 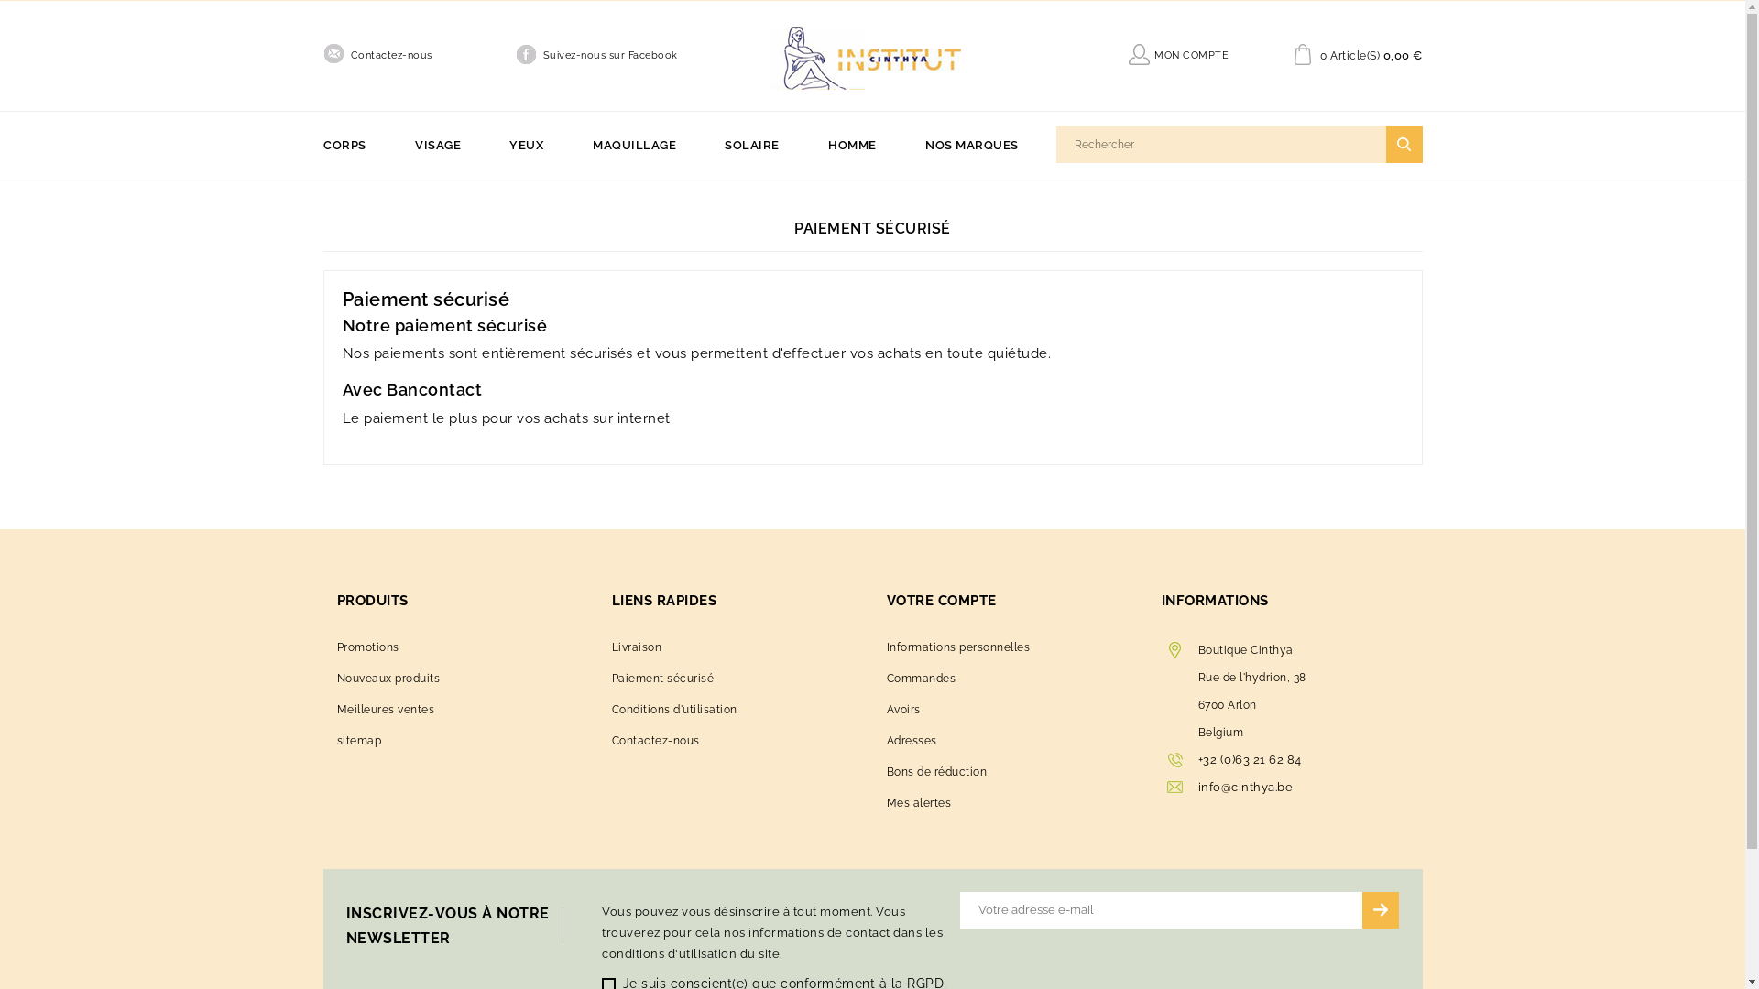 What do you see at coordinates (634, 145) in the screenshot?
I see `MAQUILLAGE` at bounding box center [634, 145].